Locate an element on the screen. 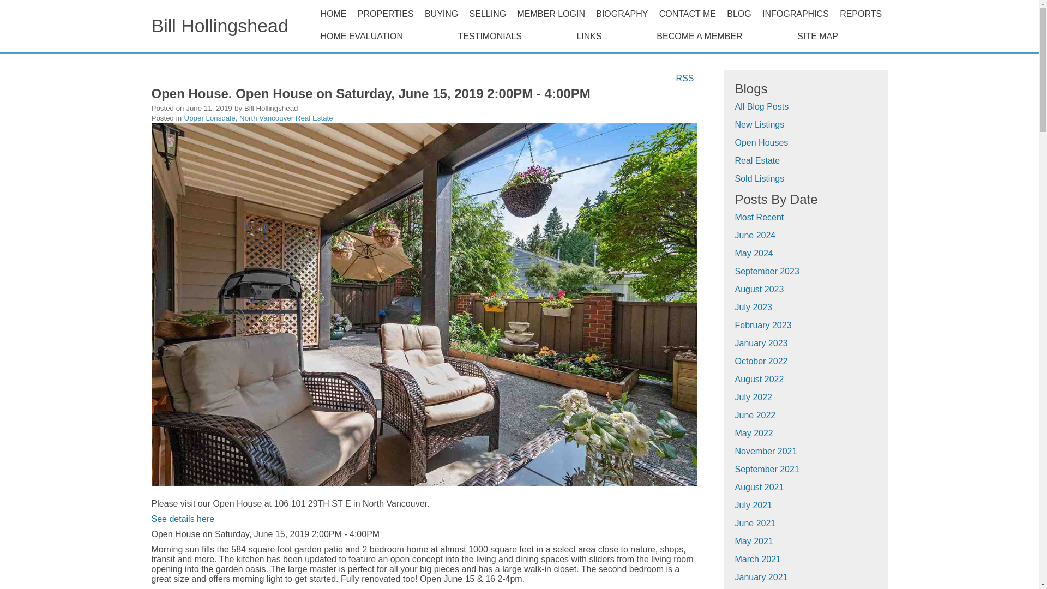 Image resolution: width=1047 pixels, height=589 pixels. TESTIMONIALS is located at coordinates (512, 36).